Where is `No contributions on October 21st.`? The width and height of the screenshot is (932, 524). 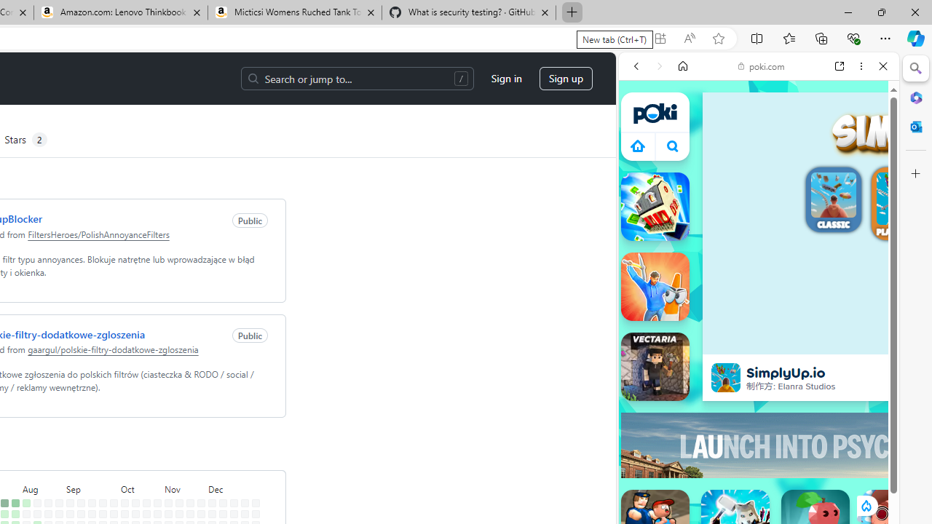
No contributions on October 21st. is located at coordinates (146, 514).